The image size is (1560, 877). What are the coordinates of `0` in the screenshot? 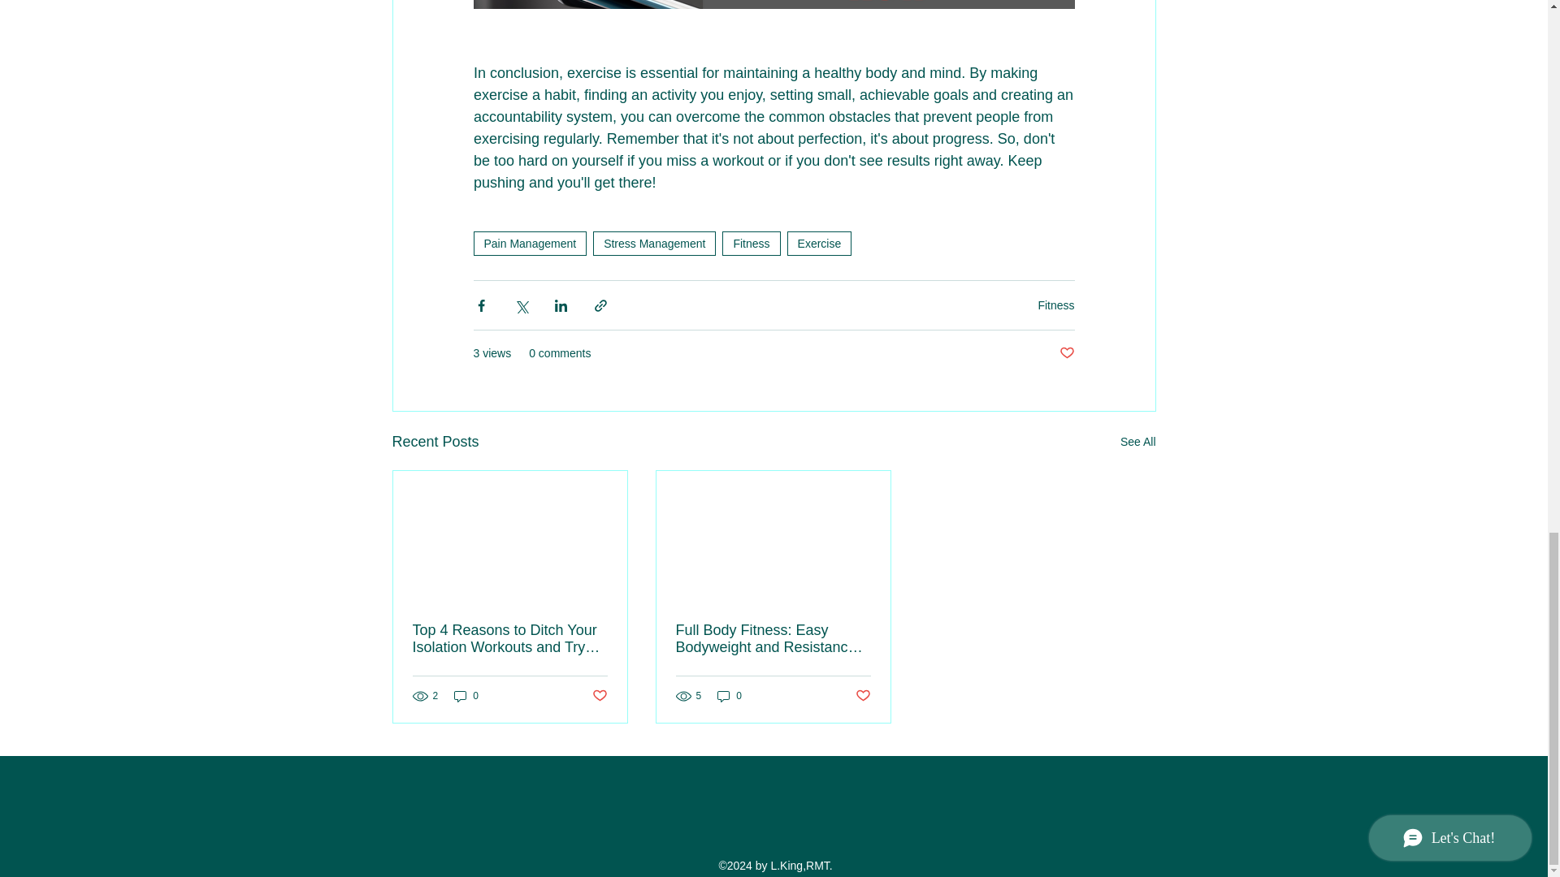 It's located at (730, 696).